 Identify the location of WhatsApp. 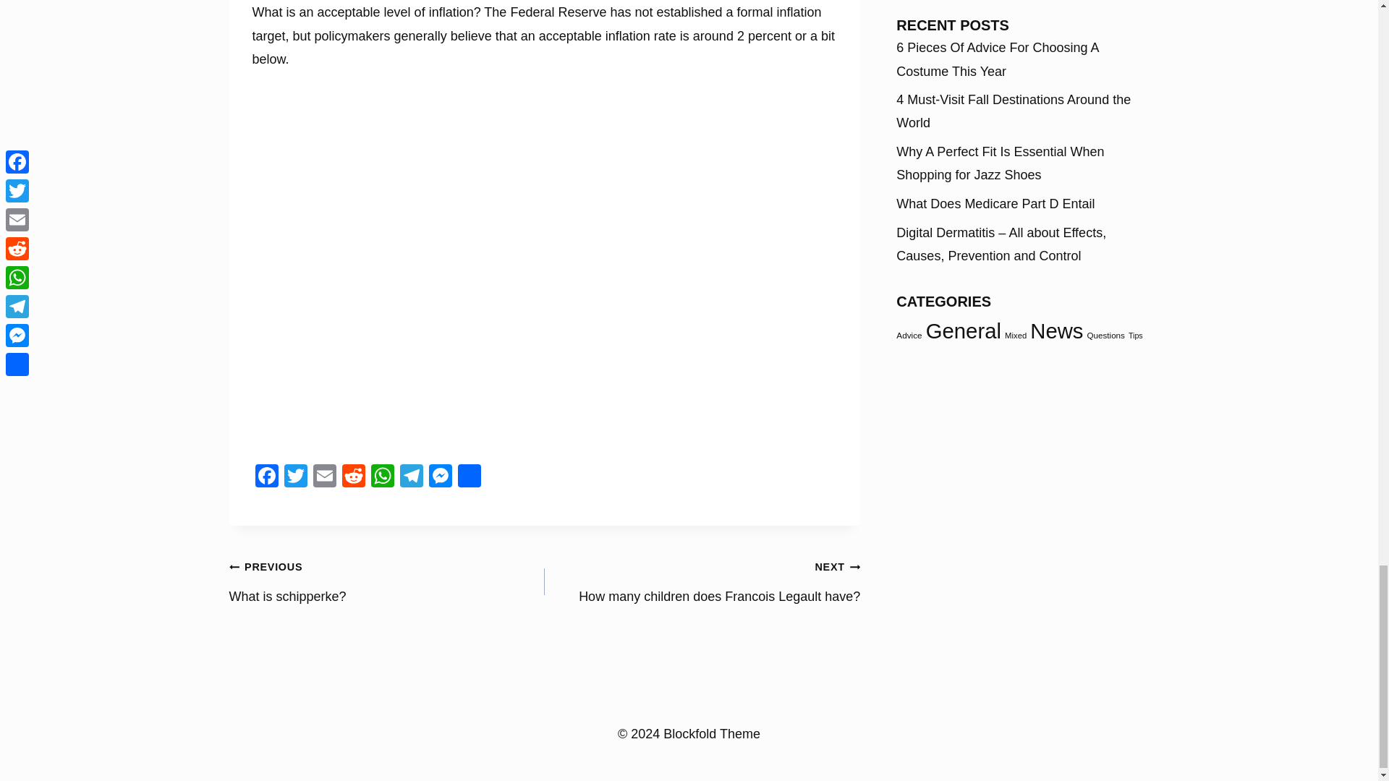
(382, 477).